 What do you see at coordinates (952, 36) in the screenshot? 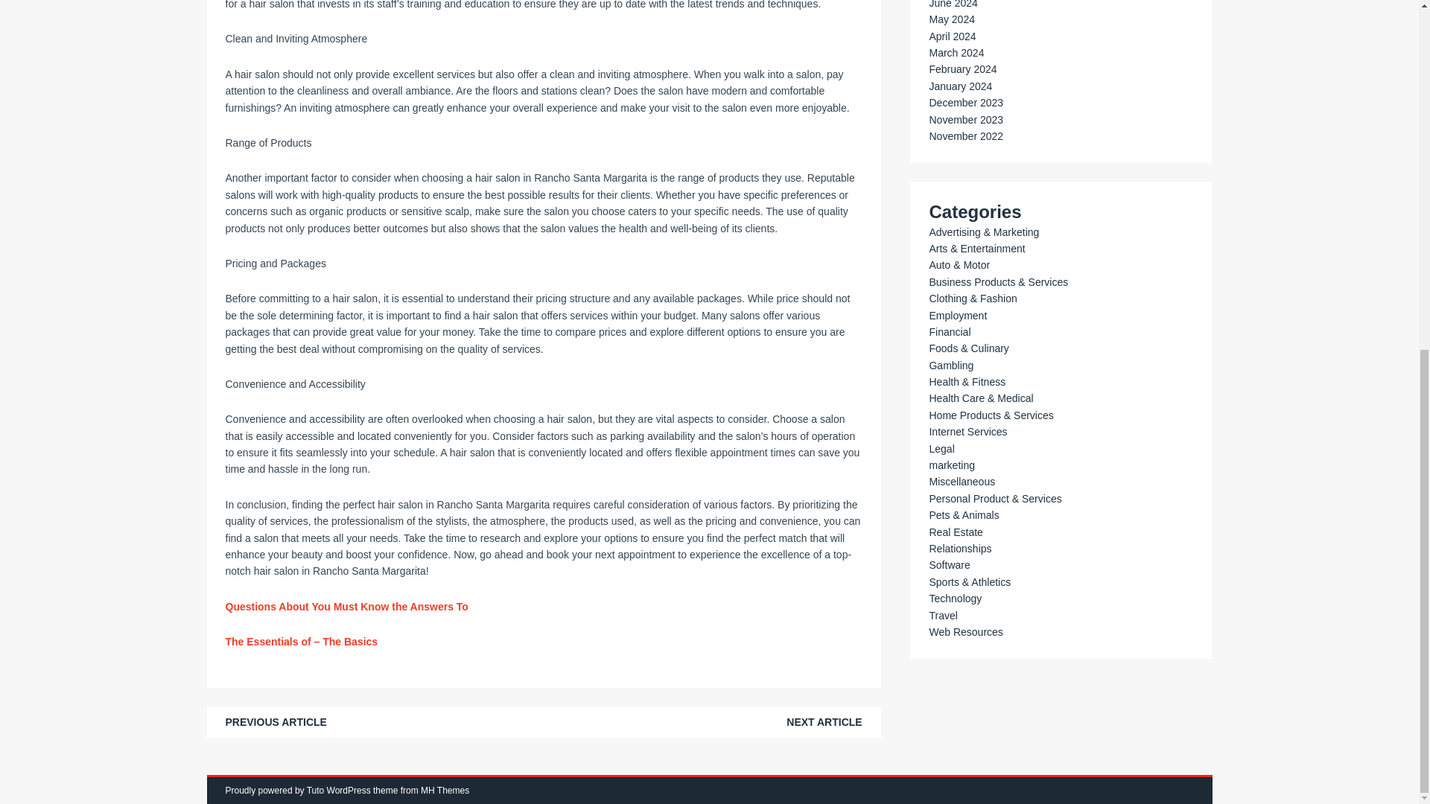
I see `April 2024` at bounding box center [952, 36].